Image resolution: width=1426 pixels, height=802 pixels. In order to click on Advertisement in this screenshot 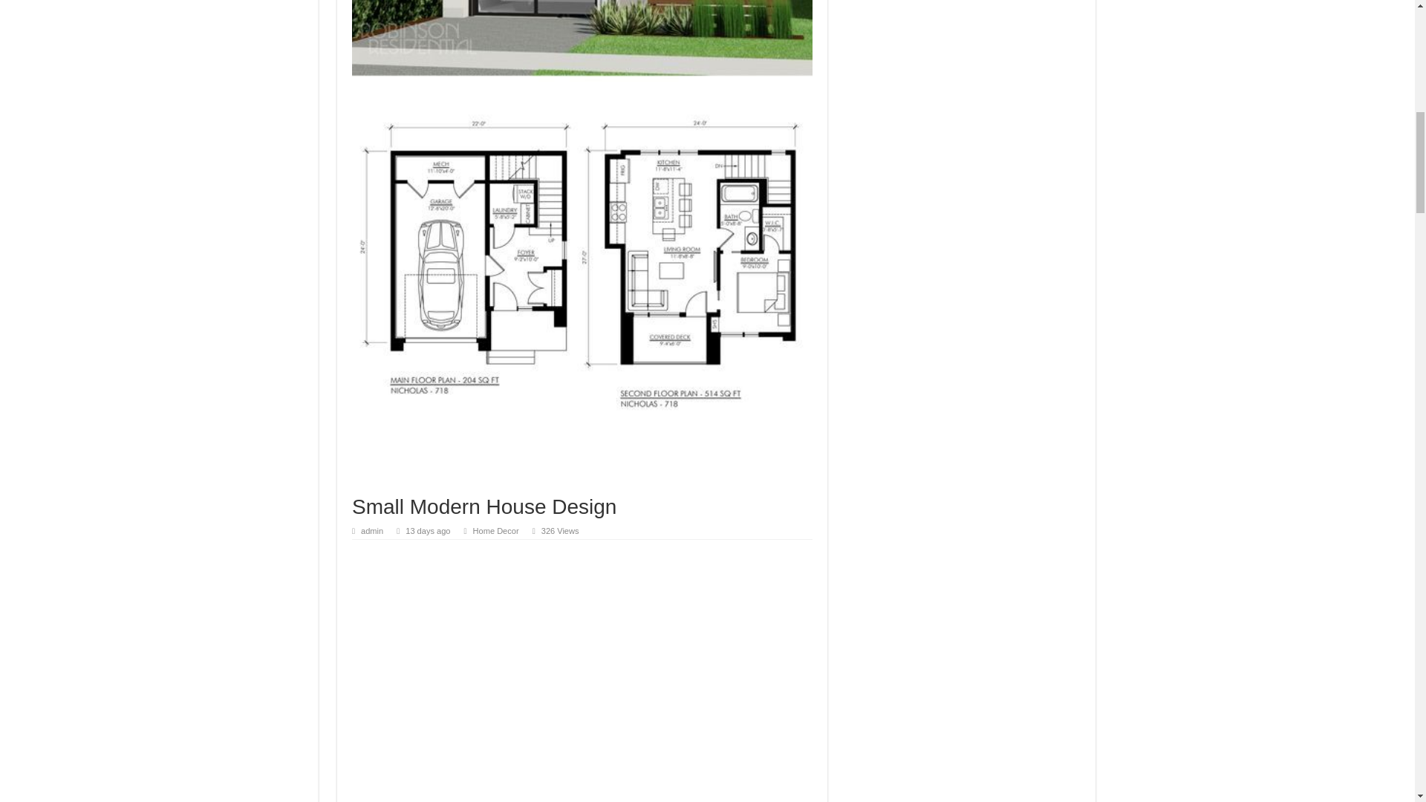, I will do `click(963, 29)`.